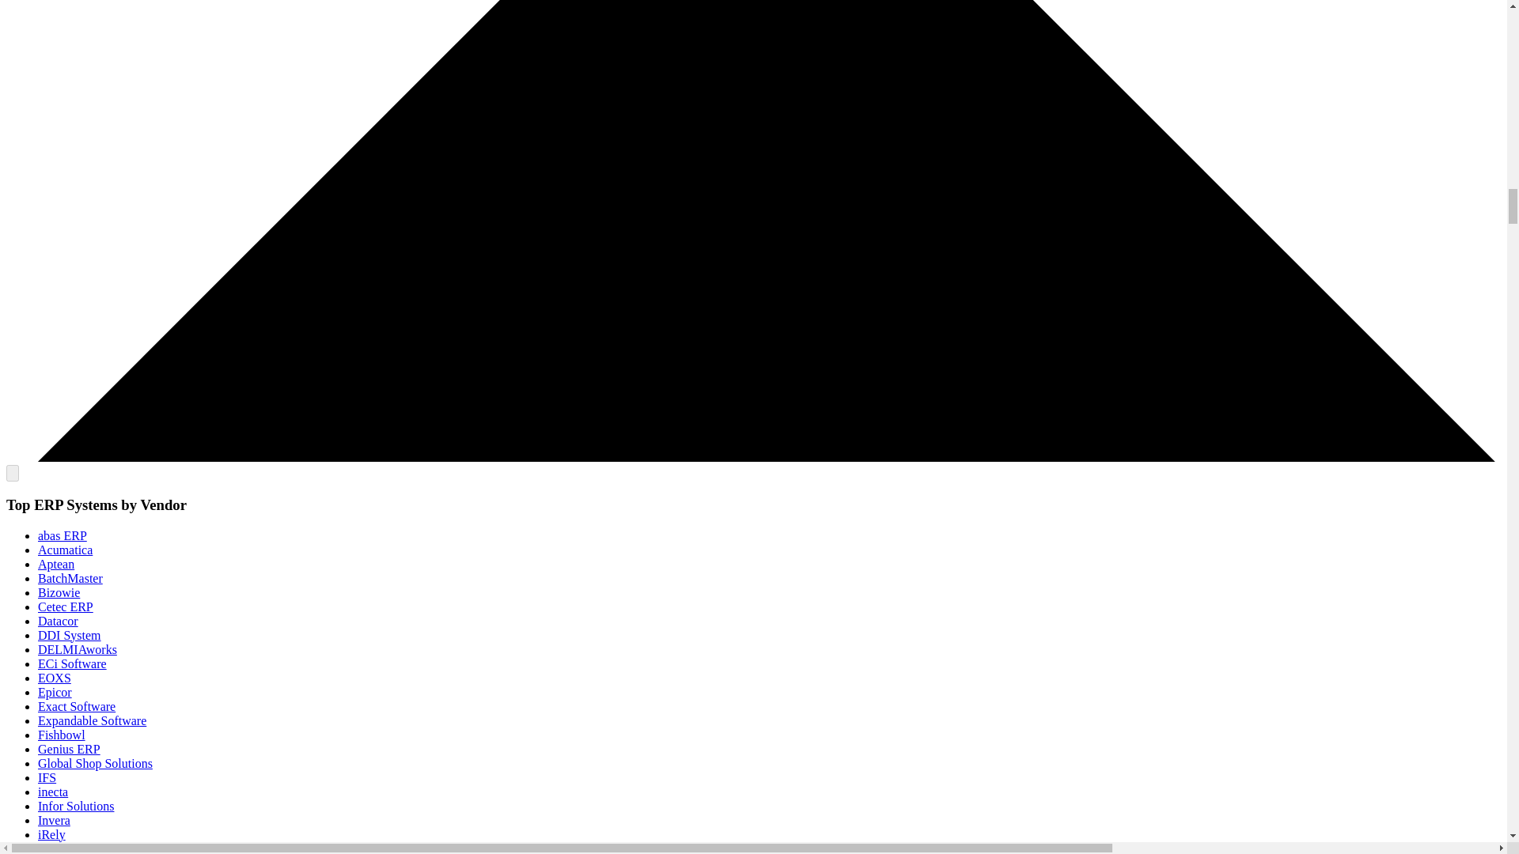  Describe the element at coordinates (55, 678) in the screenshot. I see `EOXS` at that location.